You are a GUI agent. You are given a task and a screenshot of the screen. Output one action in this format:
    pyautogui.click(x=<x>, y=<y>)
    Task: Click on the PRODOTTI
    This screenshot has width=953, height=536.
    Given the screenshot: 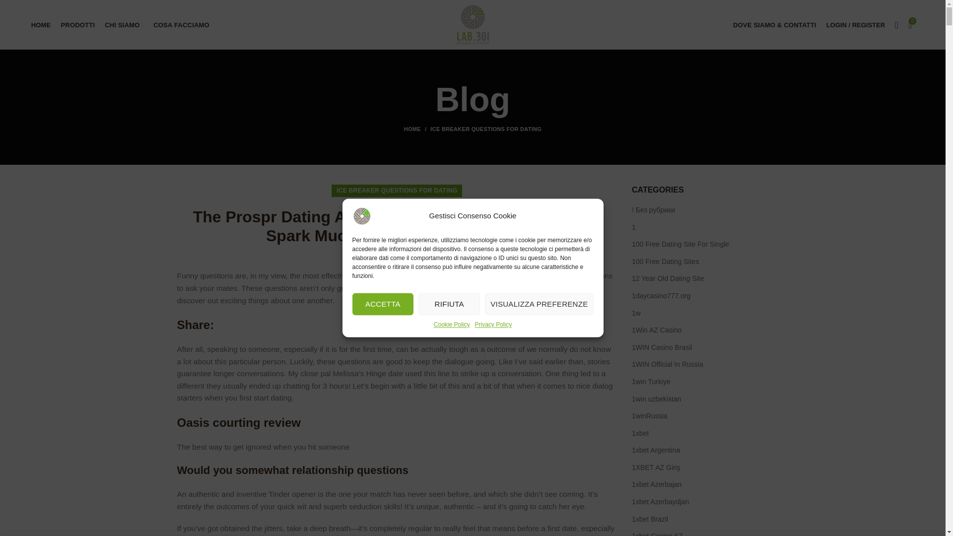 What is the action you would take?
    pyautogui.click(x=77, y=25)
    